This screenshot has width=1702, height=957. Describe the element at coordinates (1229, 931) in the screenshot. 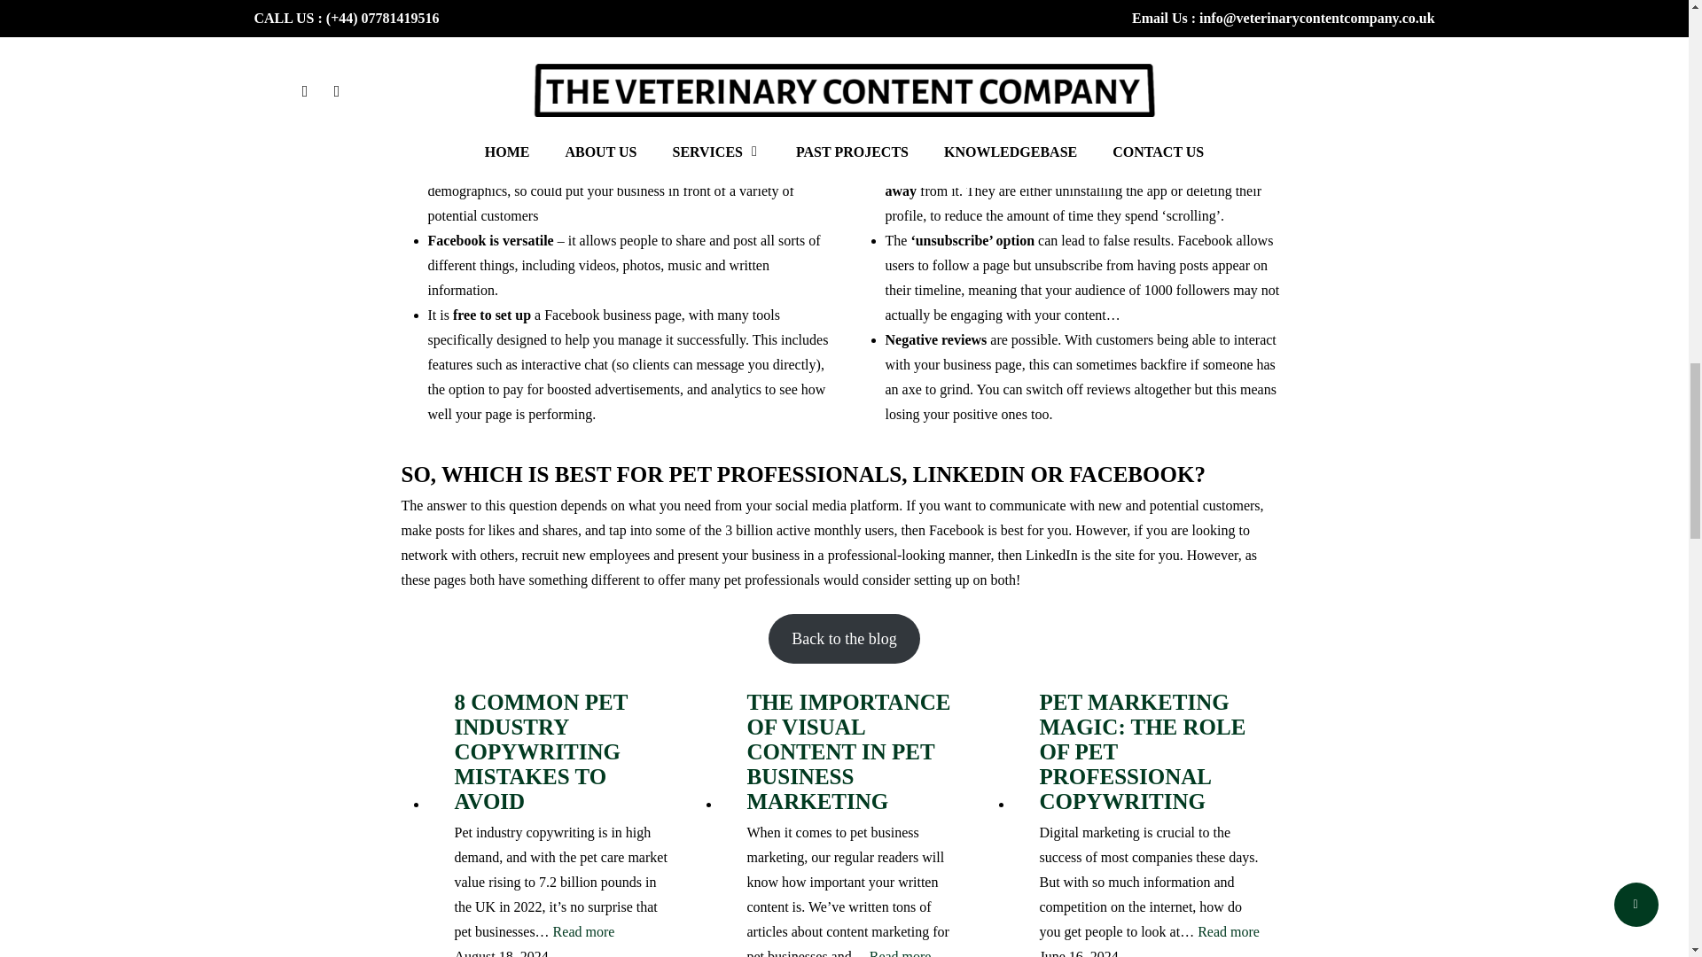

I see `Read more` at that location.